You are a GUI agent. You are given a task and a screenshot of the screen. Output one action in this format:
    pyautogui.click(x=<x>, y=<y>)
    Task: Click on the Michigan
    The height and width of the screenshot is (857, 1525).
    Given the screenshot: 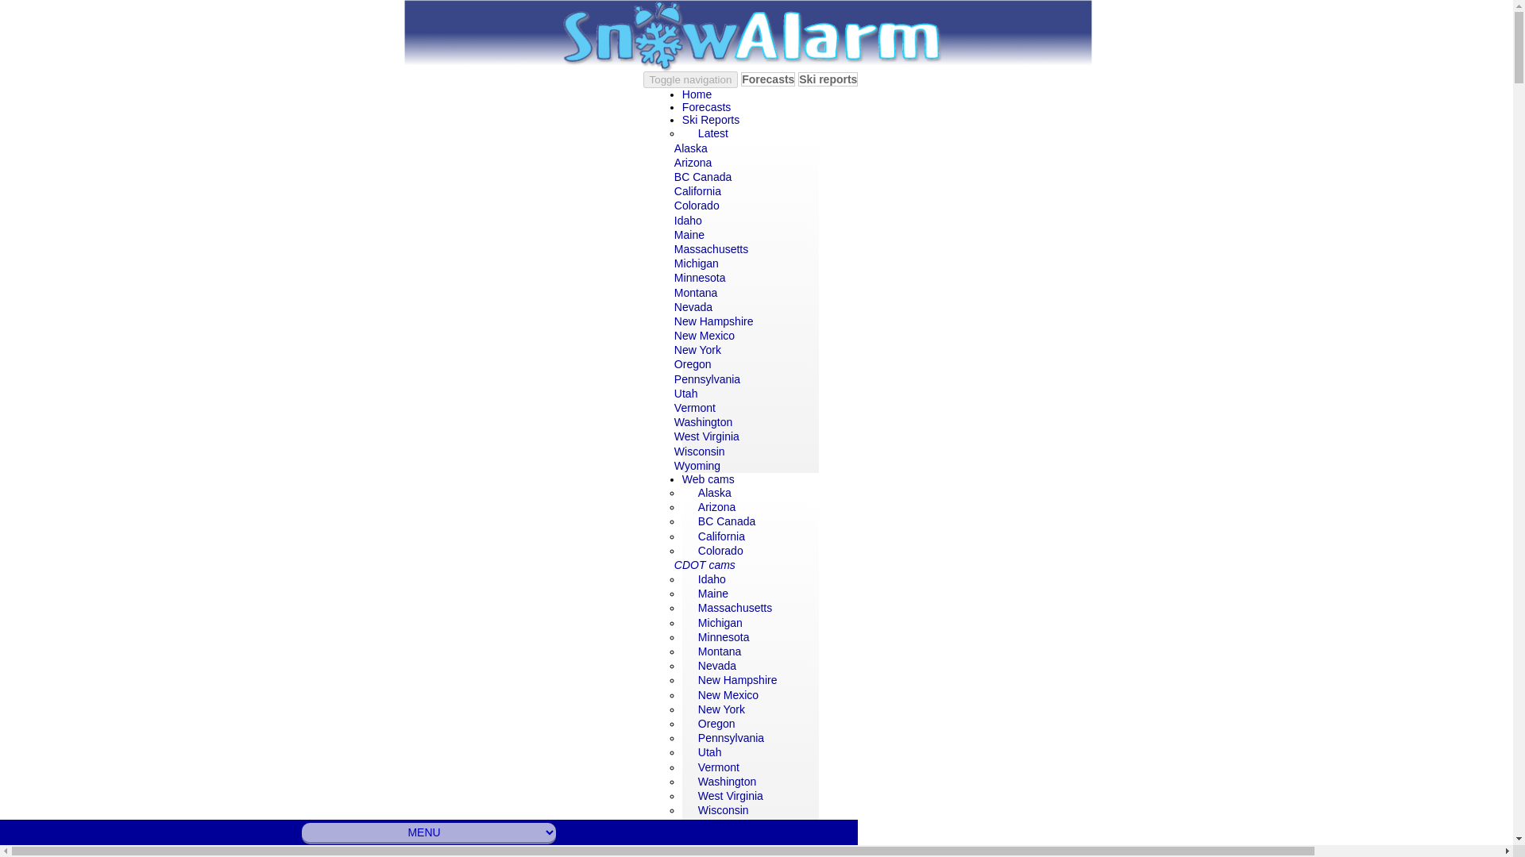 What is the action you would take?
    pyautogui.click(x=696, y=263)
    